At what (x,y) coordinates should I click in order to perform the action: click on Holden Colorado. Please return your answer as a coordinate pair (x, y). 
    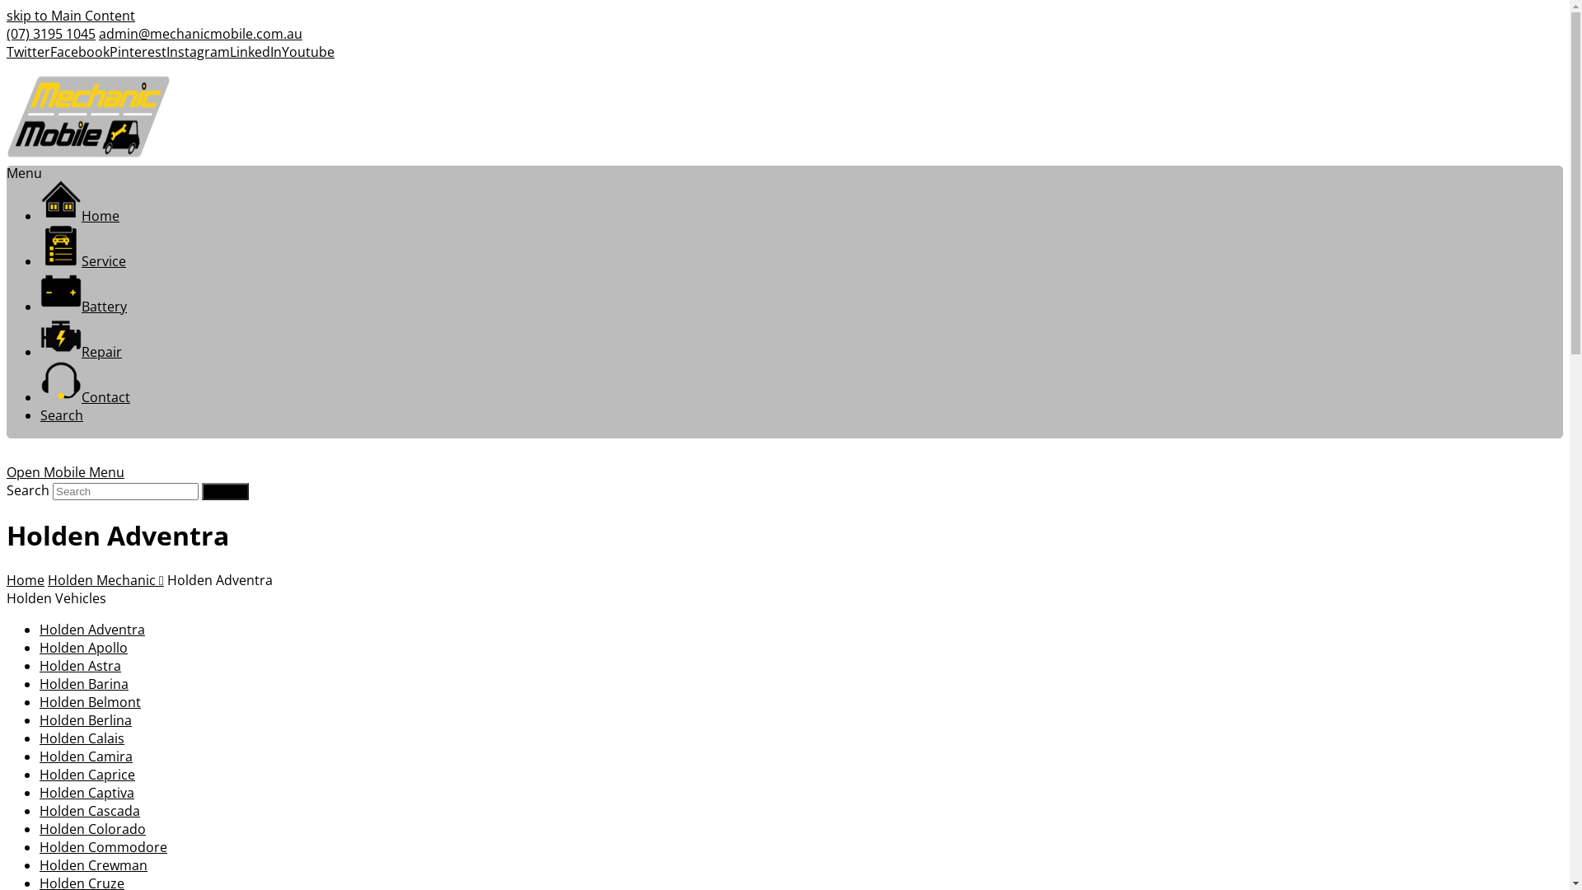
    Looking at the image, I should click on (92, 829).